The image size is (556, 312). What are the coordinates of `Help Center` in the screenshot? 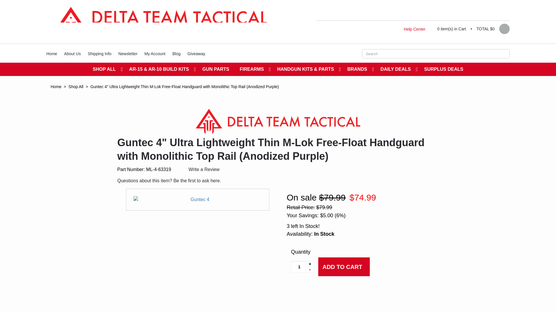 It's located at (415, 29).